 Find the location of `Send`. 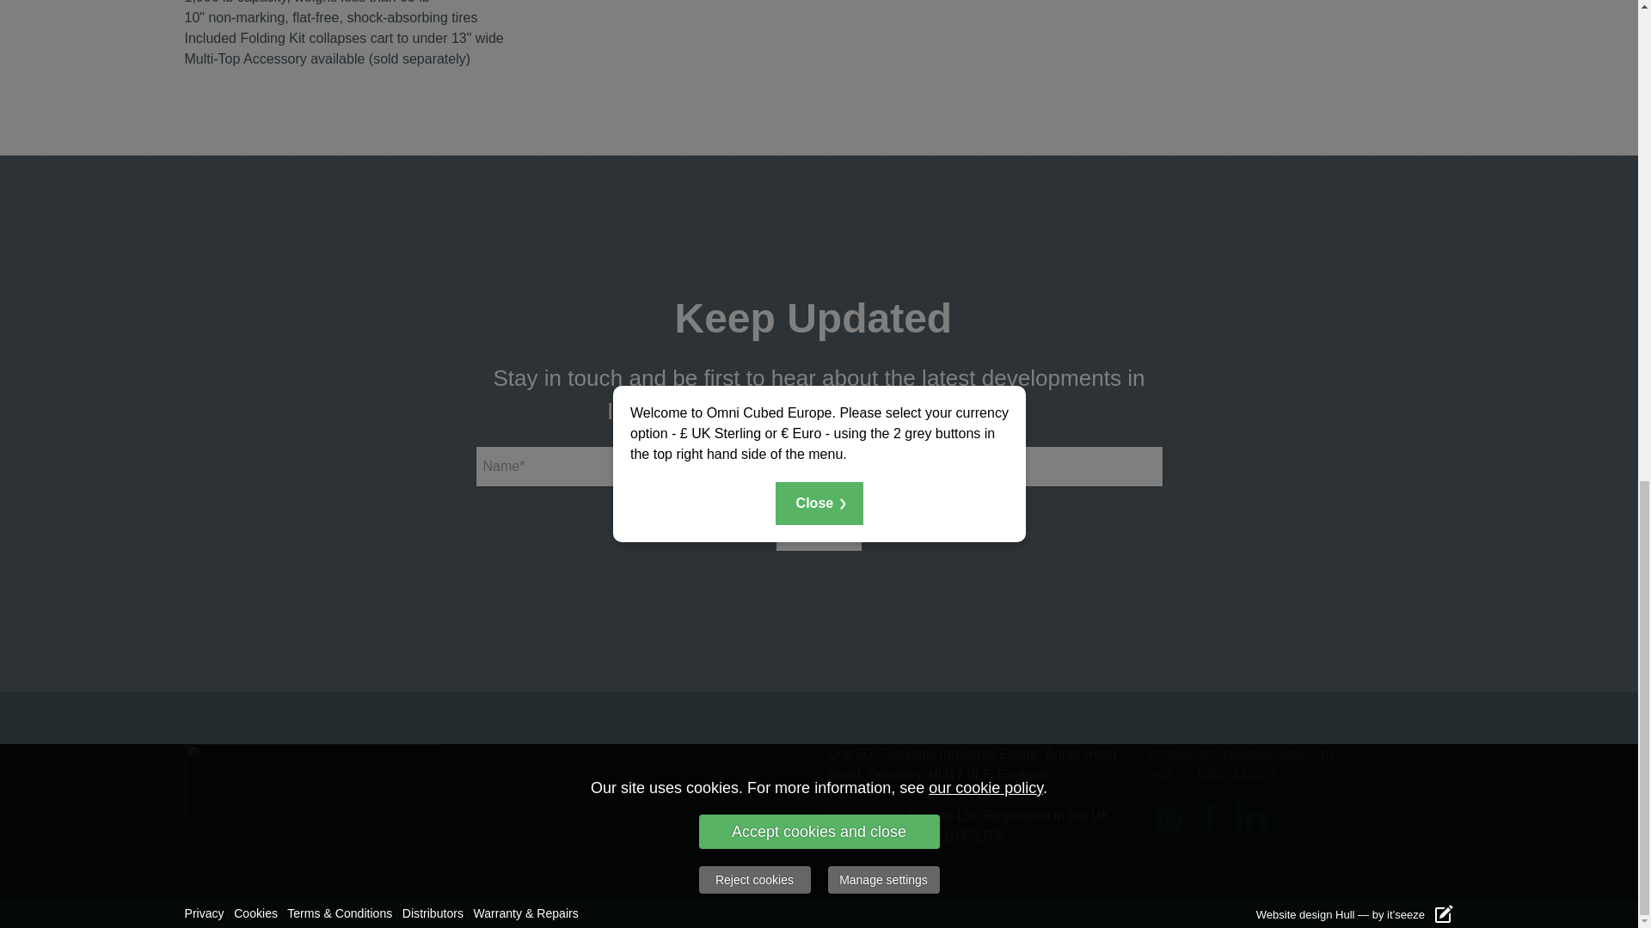

Send is located at coordinates (818, 529).